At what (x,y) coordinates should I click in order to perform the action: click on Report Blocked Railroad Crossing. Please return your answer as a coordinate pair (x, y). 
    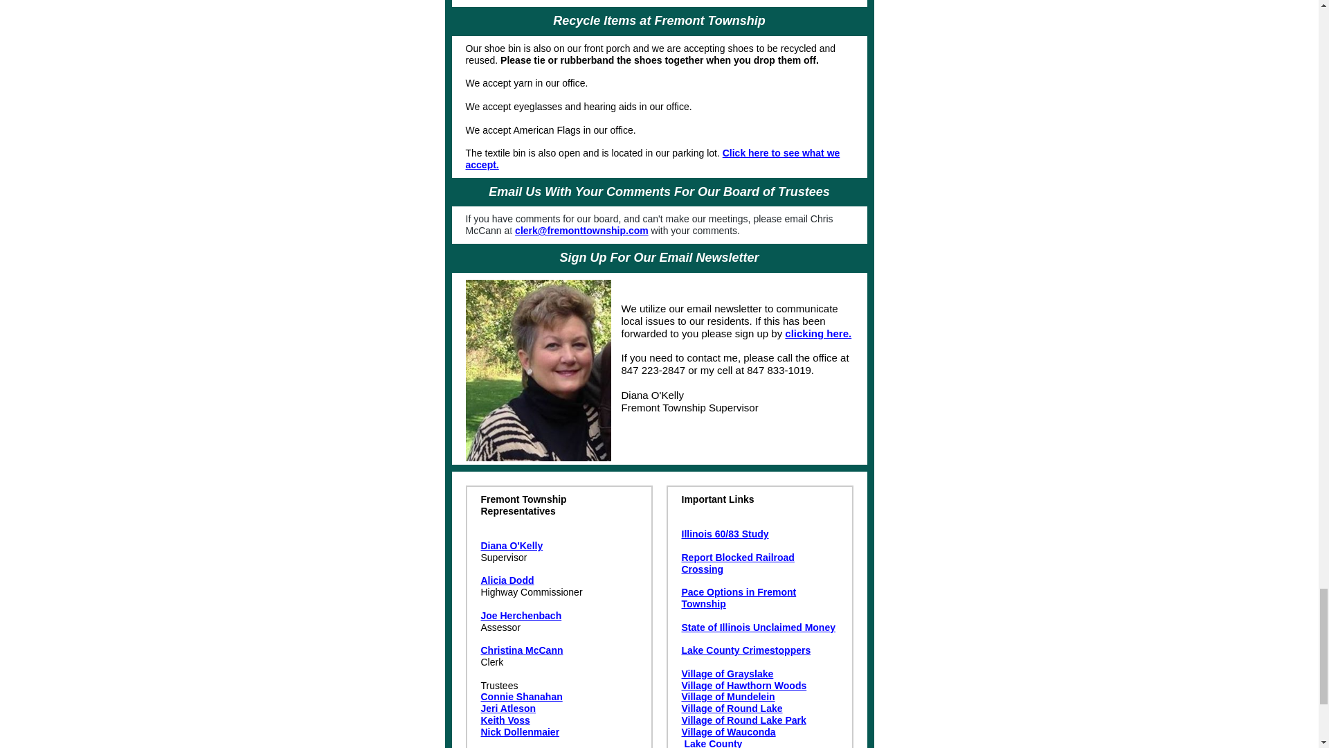
    Looking at the image, I should click on (736, 564).